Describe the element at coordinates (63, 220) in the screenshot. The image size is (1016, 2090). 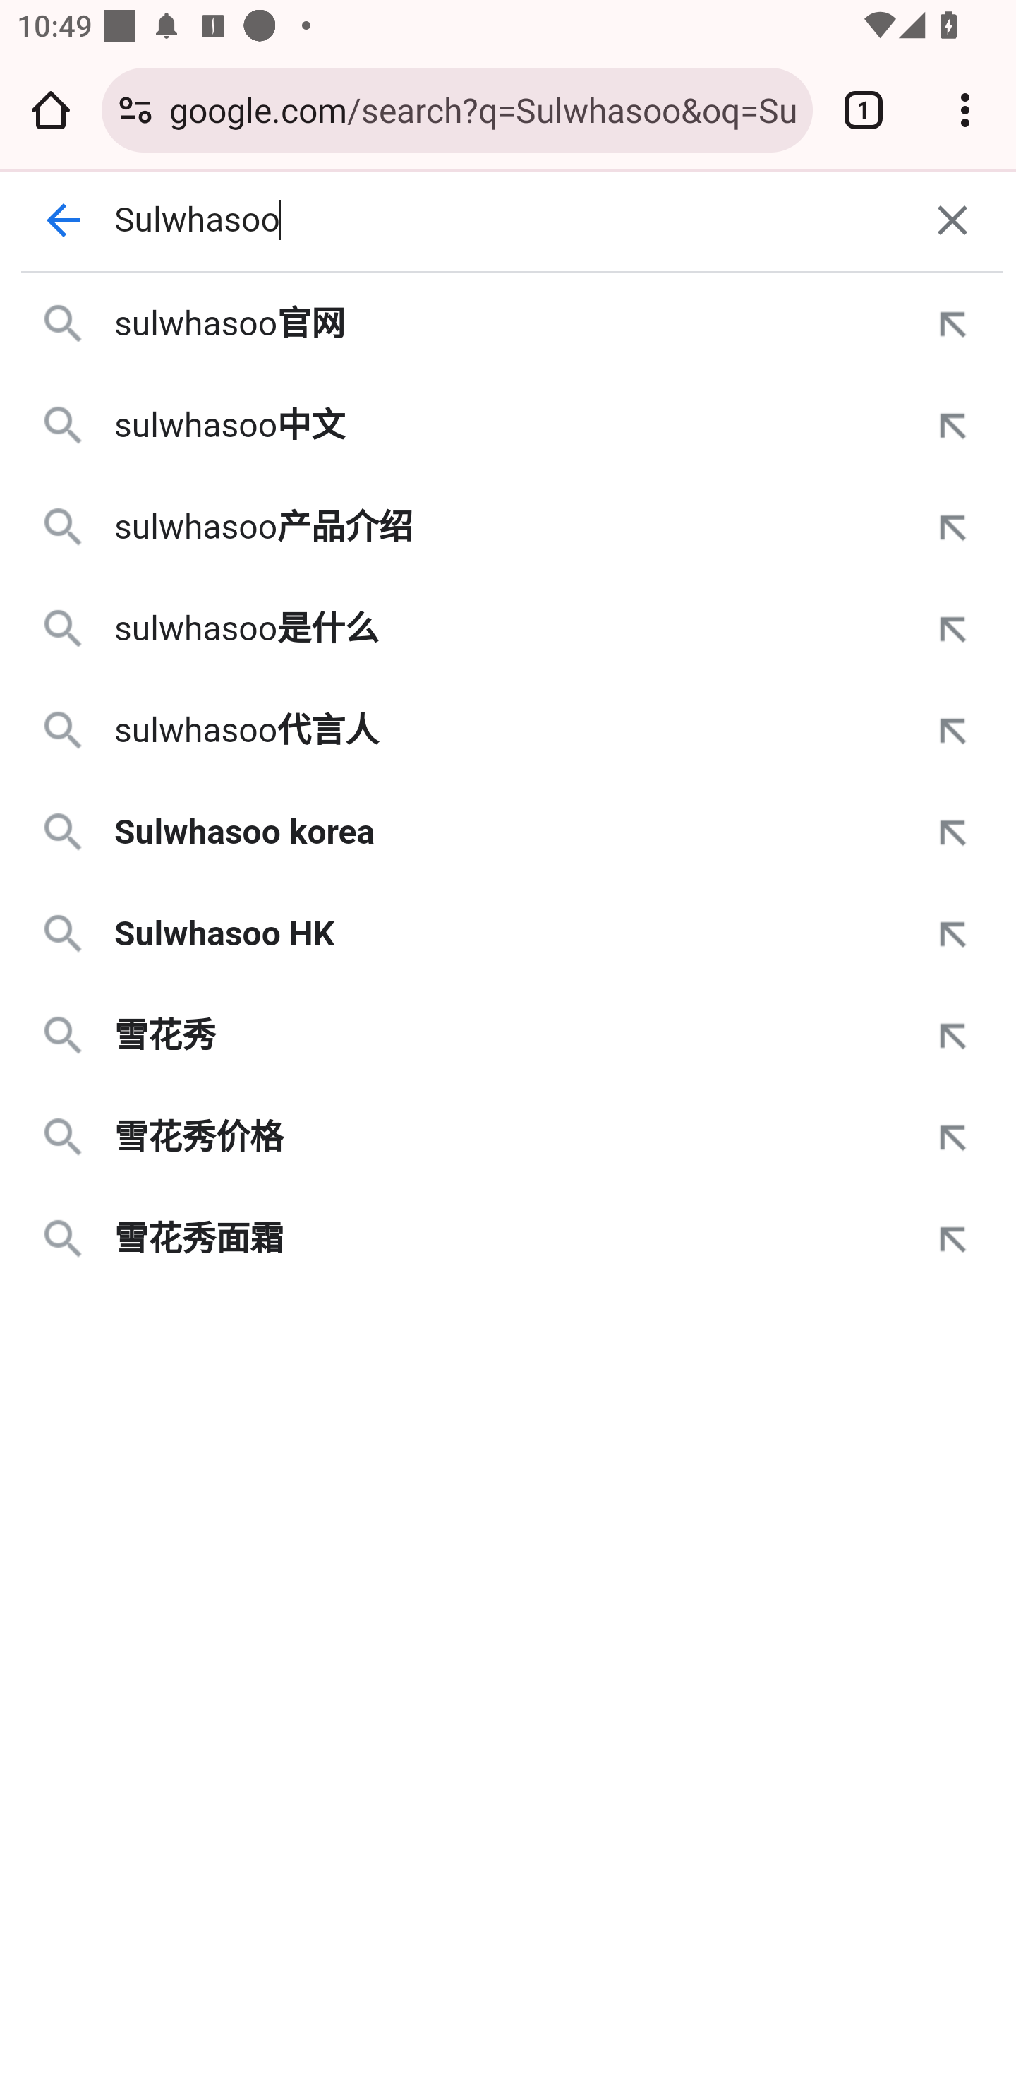
I see `返回` at that location.